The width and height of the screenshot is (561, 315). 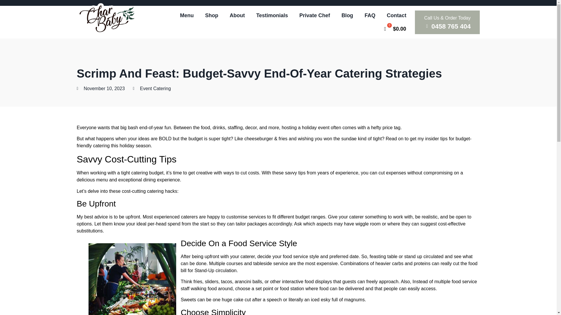 I want to click on Event Catering, so click(x=155, y=88).